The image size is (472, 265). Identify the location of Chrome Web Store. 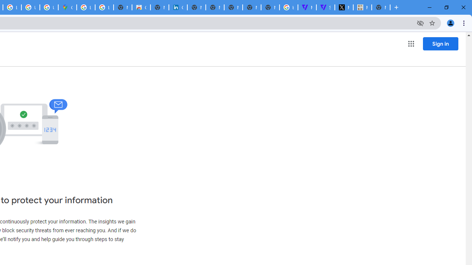
(141, 7).